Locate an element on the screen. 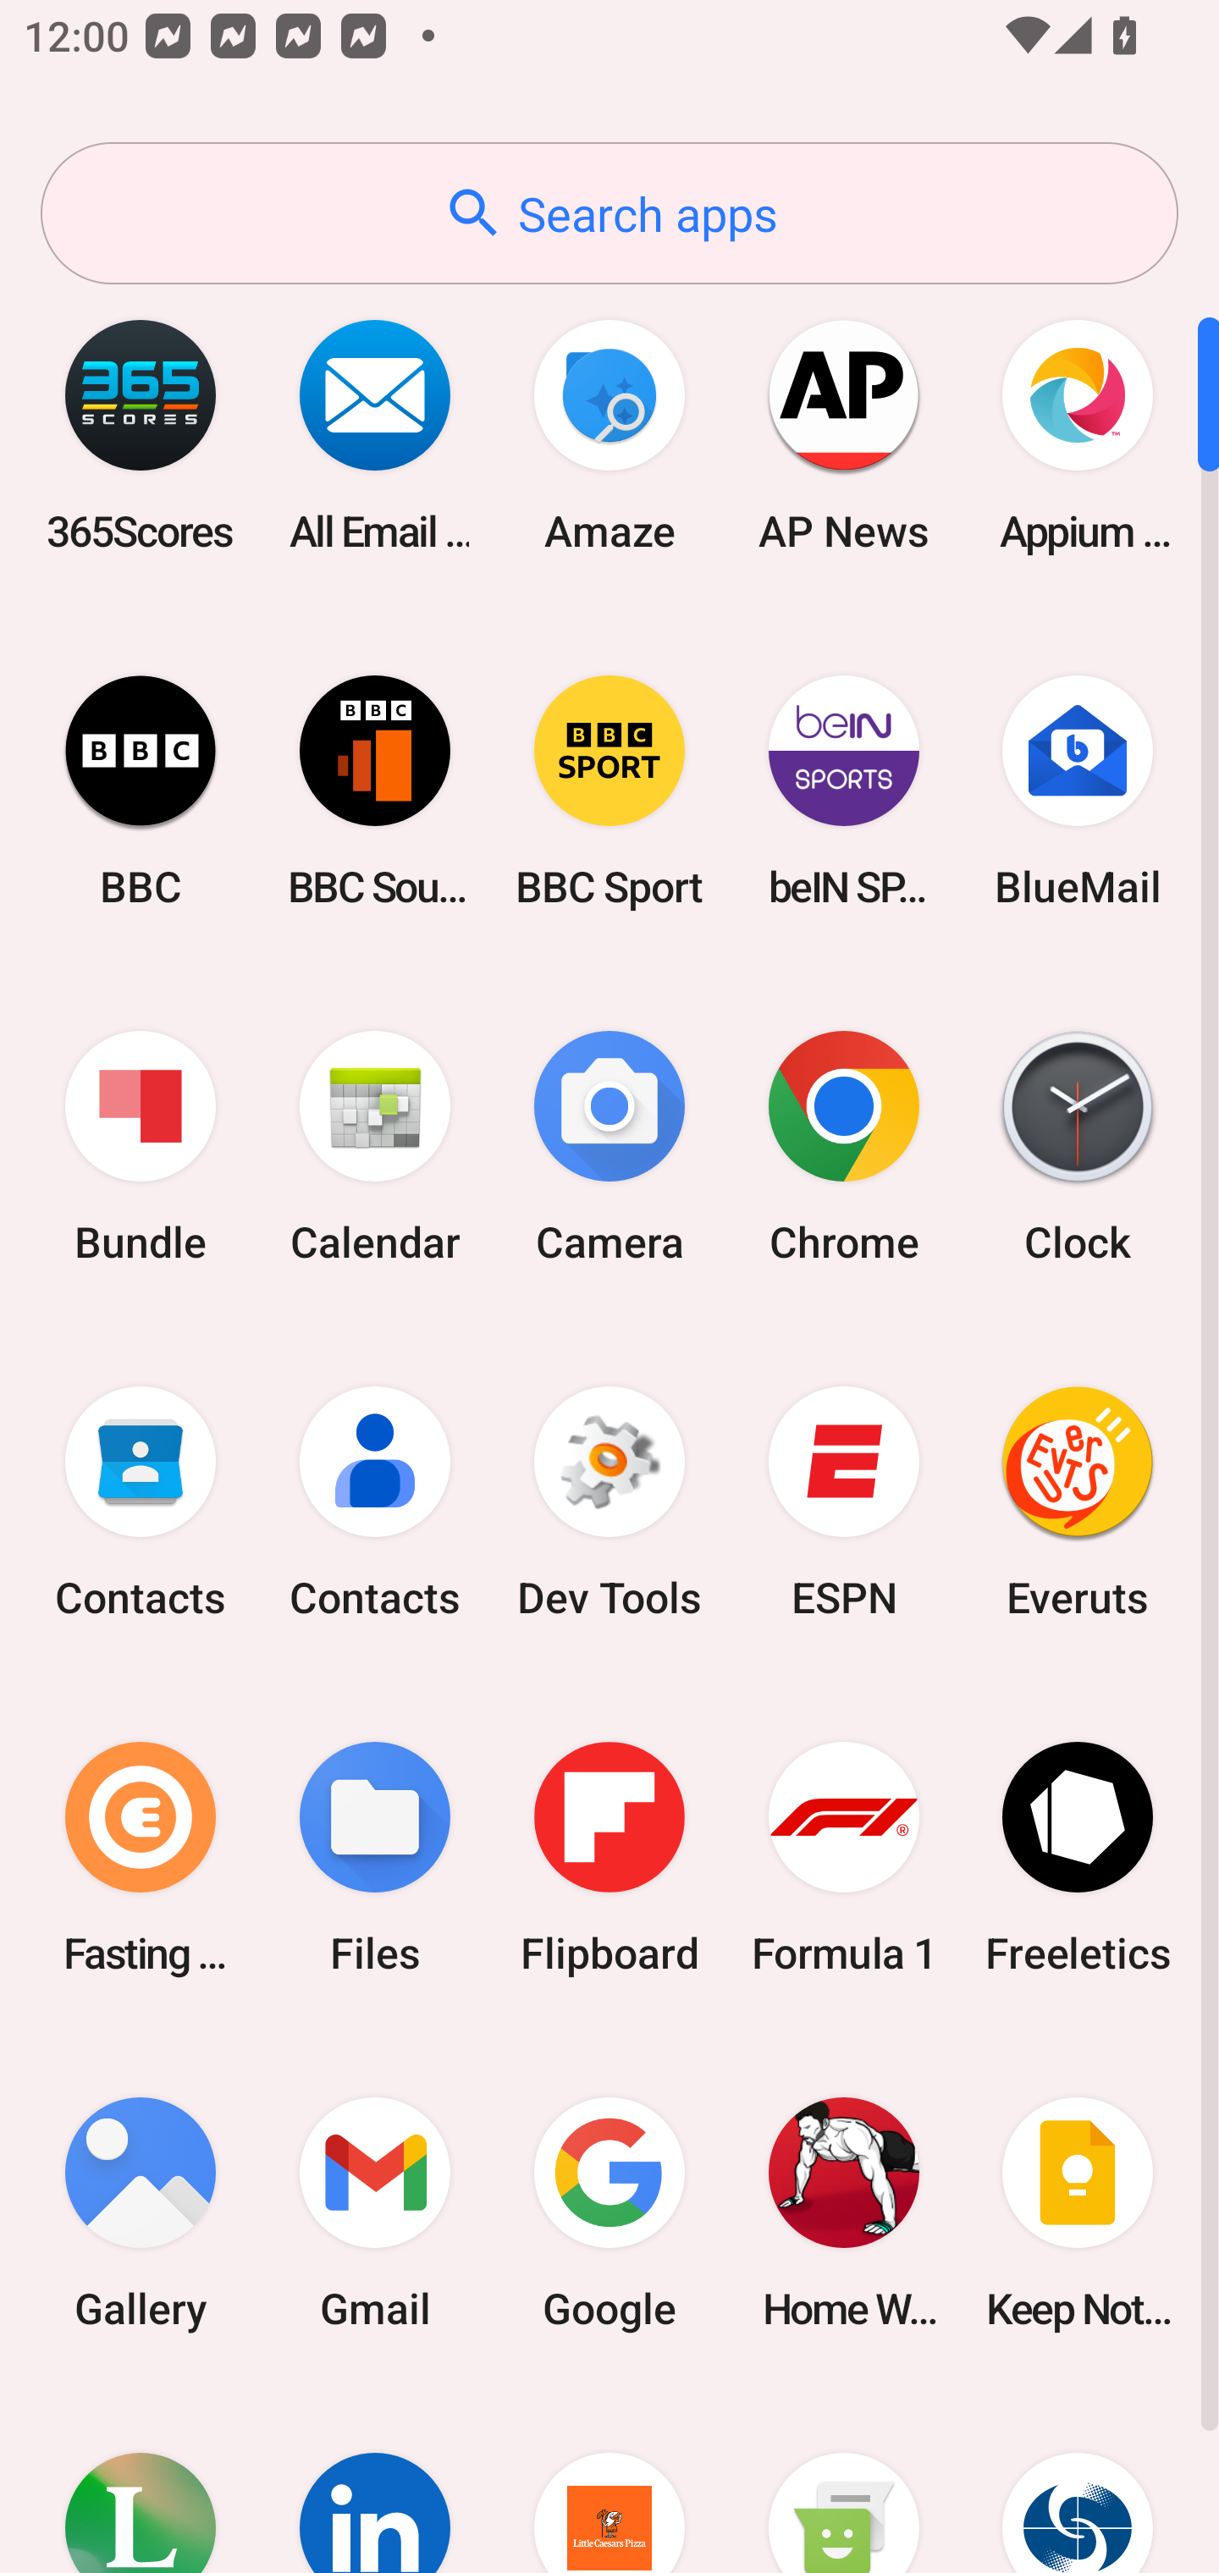 This screenshot has width=1219, height=2573. Fasting Coach is located at coordinates (141, 1857).